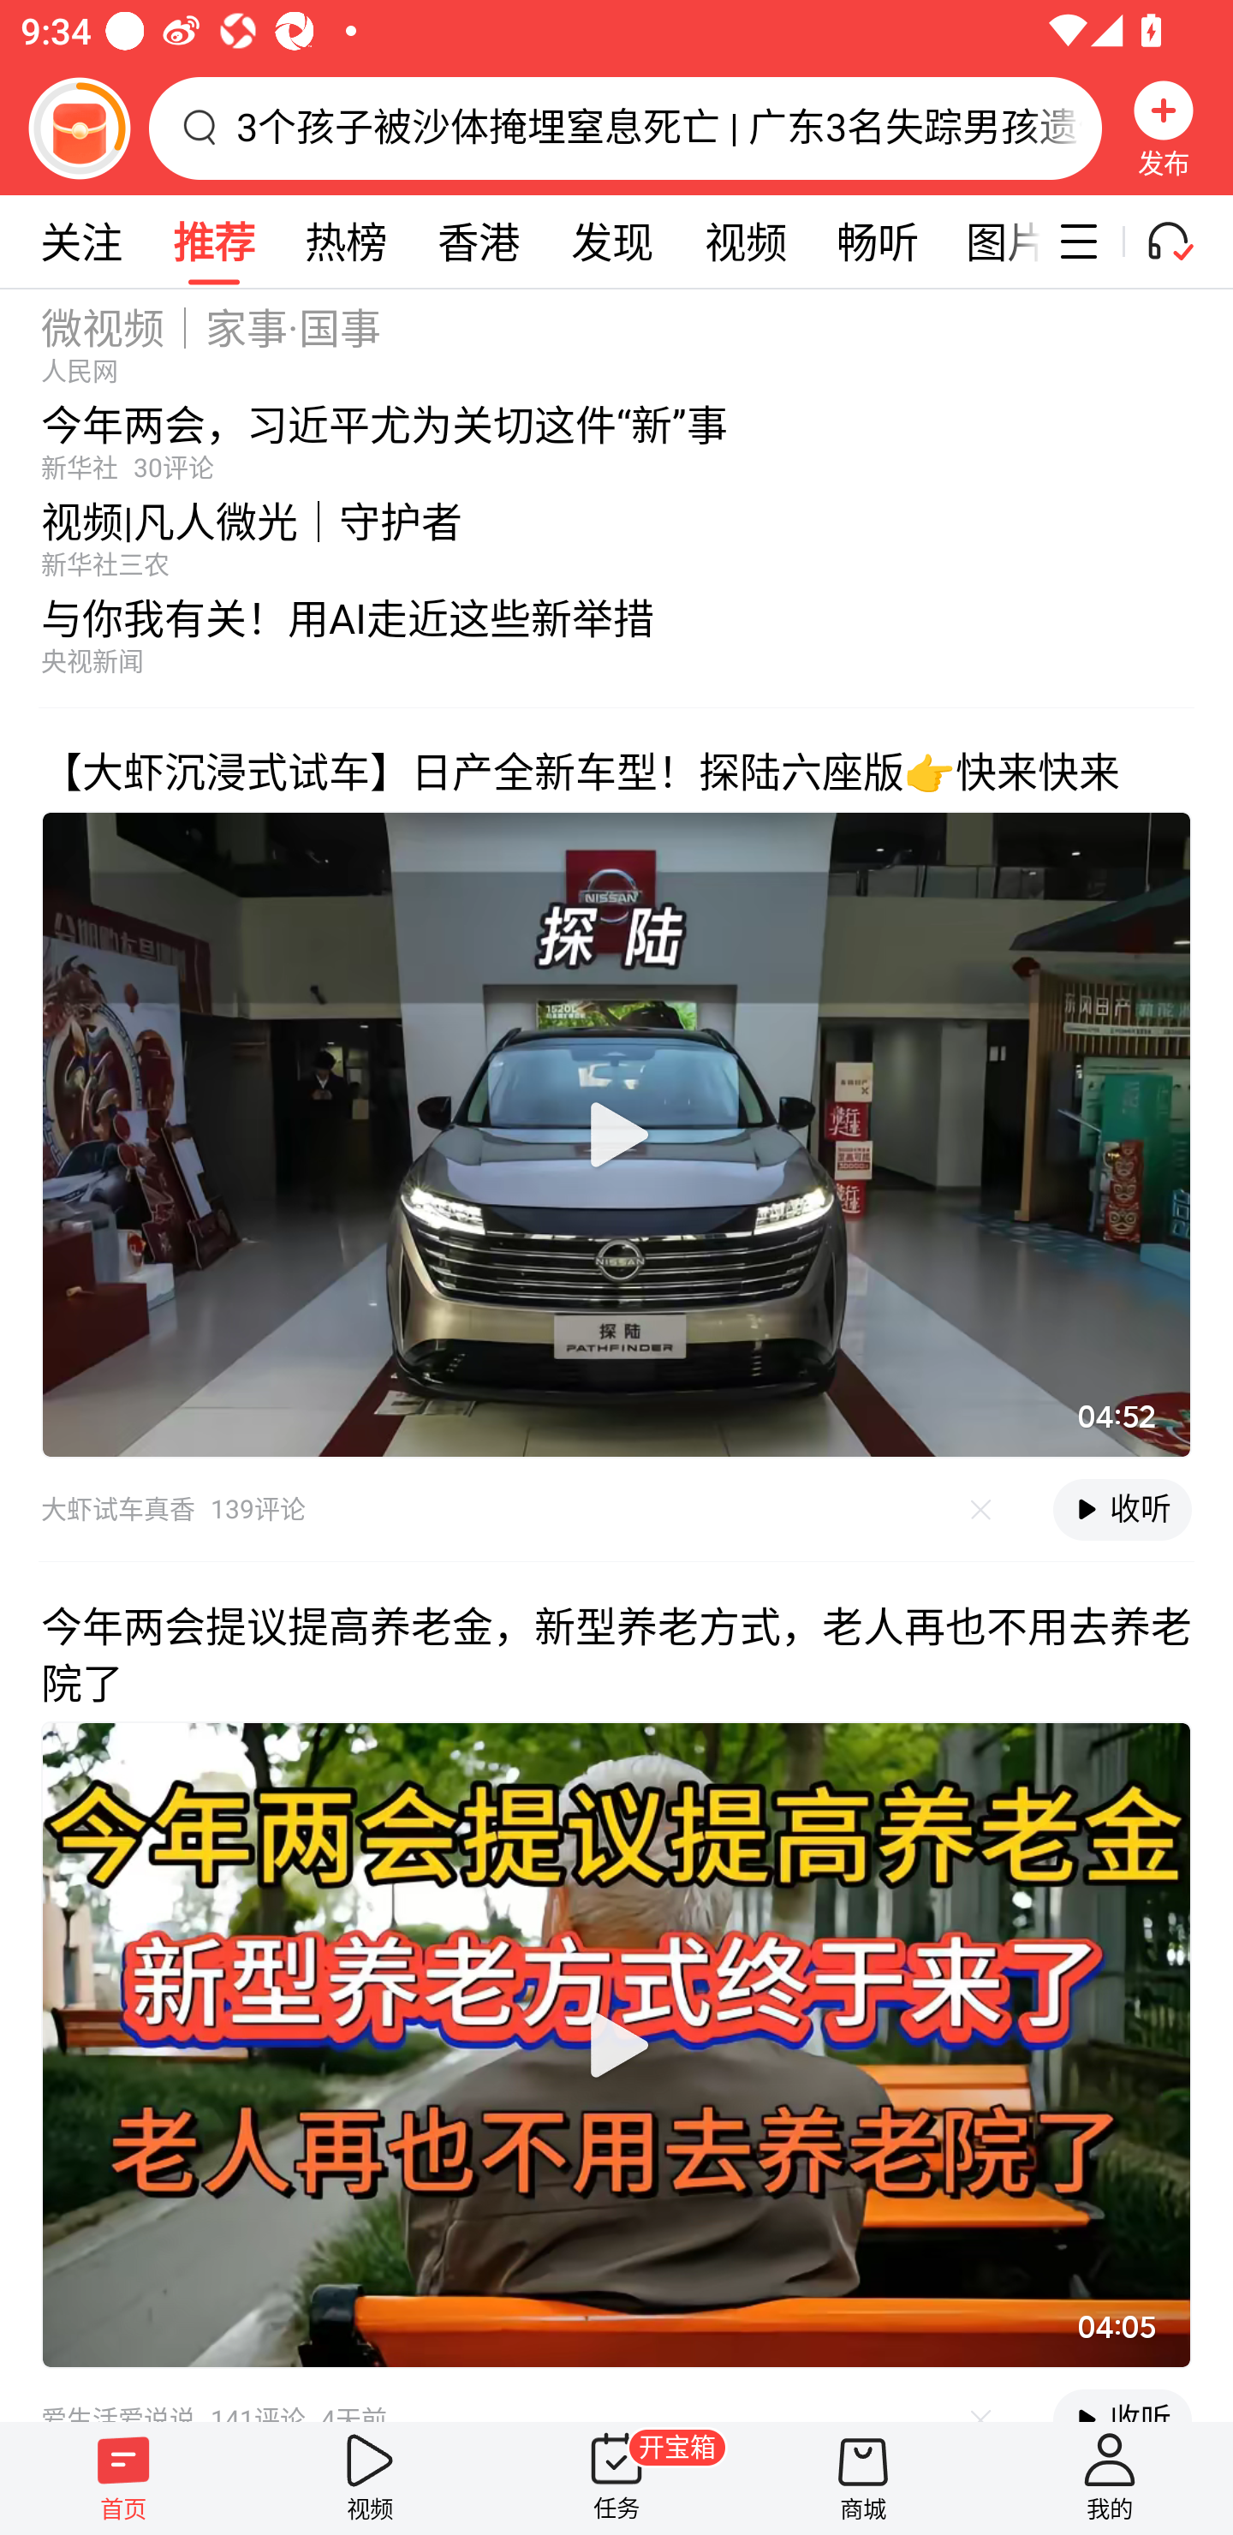 This screenshot has height=2535, width=1233. What do you see at coordinates (863, 2478) in the screenshot?
I see `商城` at bounding box center [863, 2478].